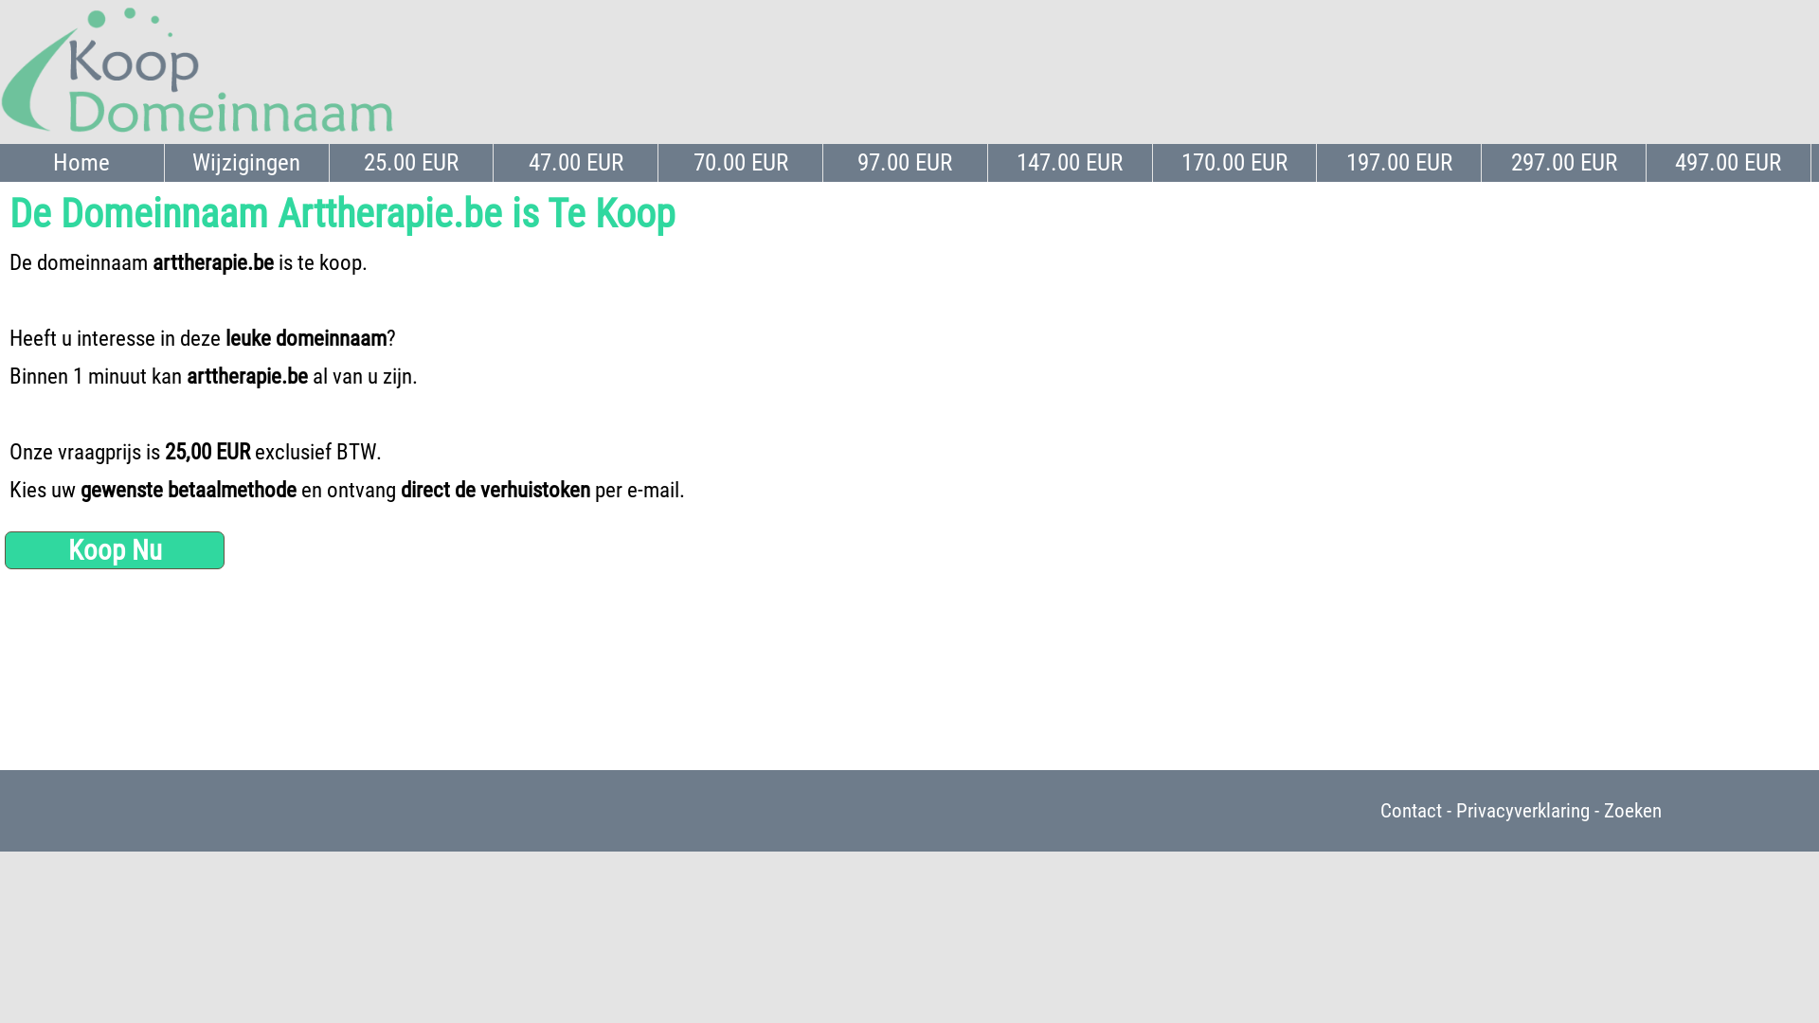 Image resolution: width=1819 pixels, height=1023 pixels. I want to click on 70.00 EUR, so click(741, 163).